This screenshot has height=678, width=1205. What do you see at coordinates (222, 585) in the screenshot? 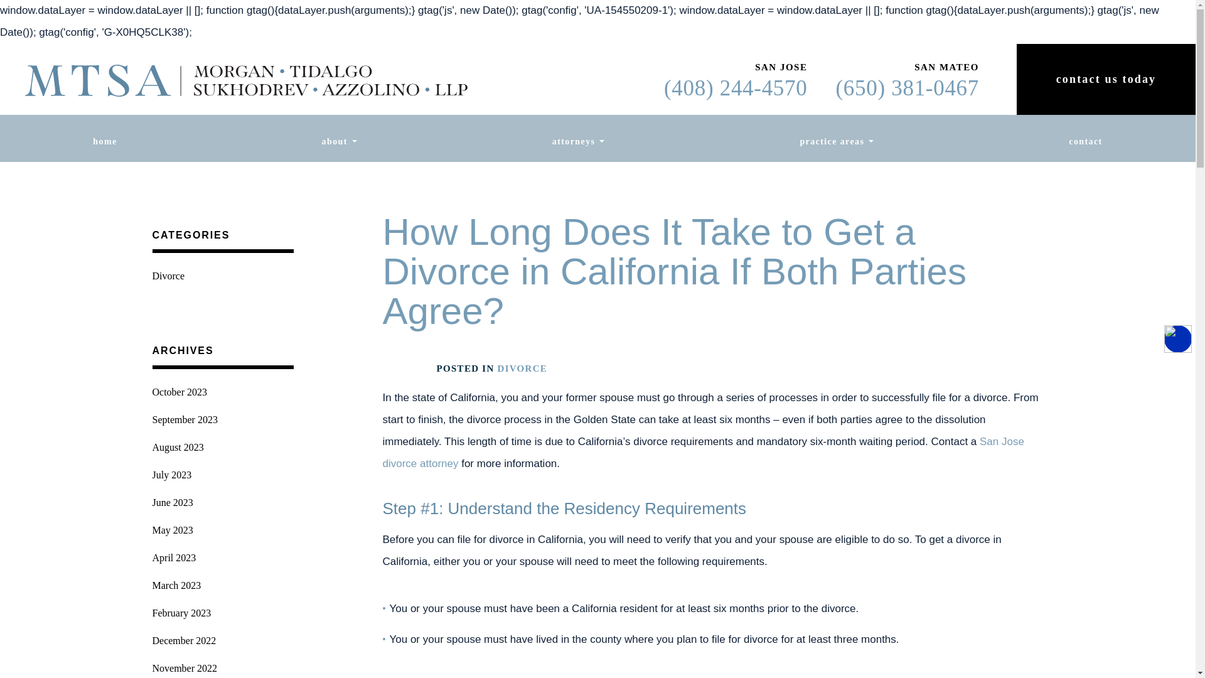
I see `March 2023` at bounding box center [222, 585].